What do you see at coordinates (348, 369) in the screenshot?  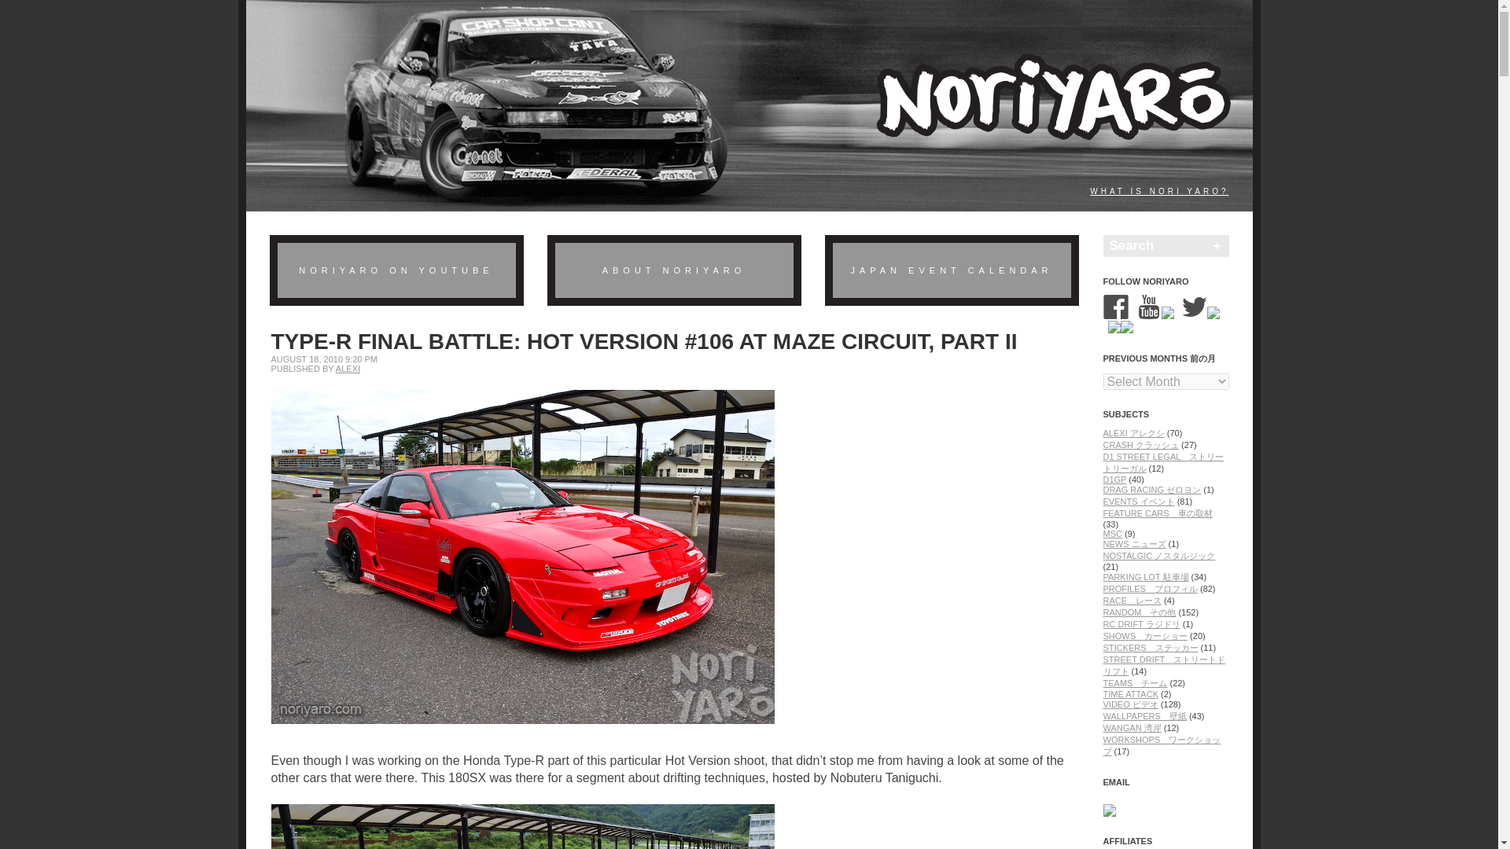 I see `ALEXI` at bounding box center [348, 369].